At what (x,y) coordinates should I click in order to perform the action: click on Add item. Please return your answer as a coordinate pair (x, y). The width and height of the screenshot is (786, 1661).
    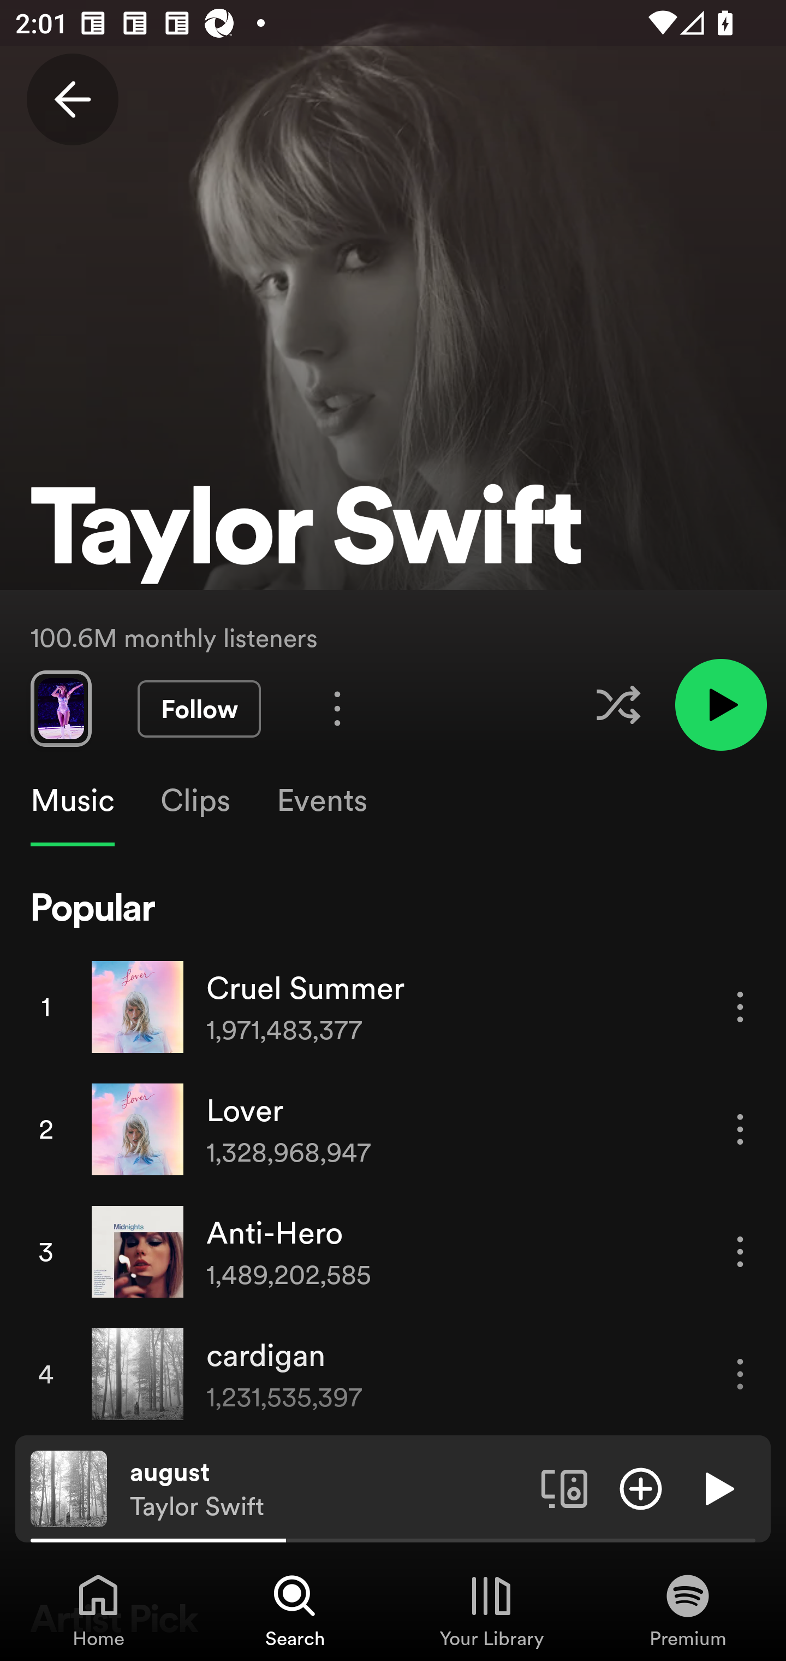
    Looking at the image, I should click on (641, 1488).